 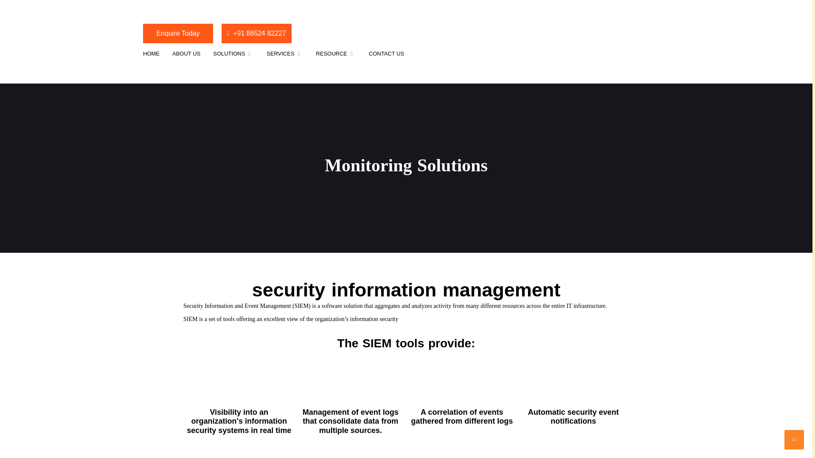 What do you see at coordinates (186, 53) in the screenshot?
I see `ABOUT US` at bounding box center [186, 53].